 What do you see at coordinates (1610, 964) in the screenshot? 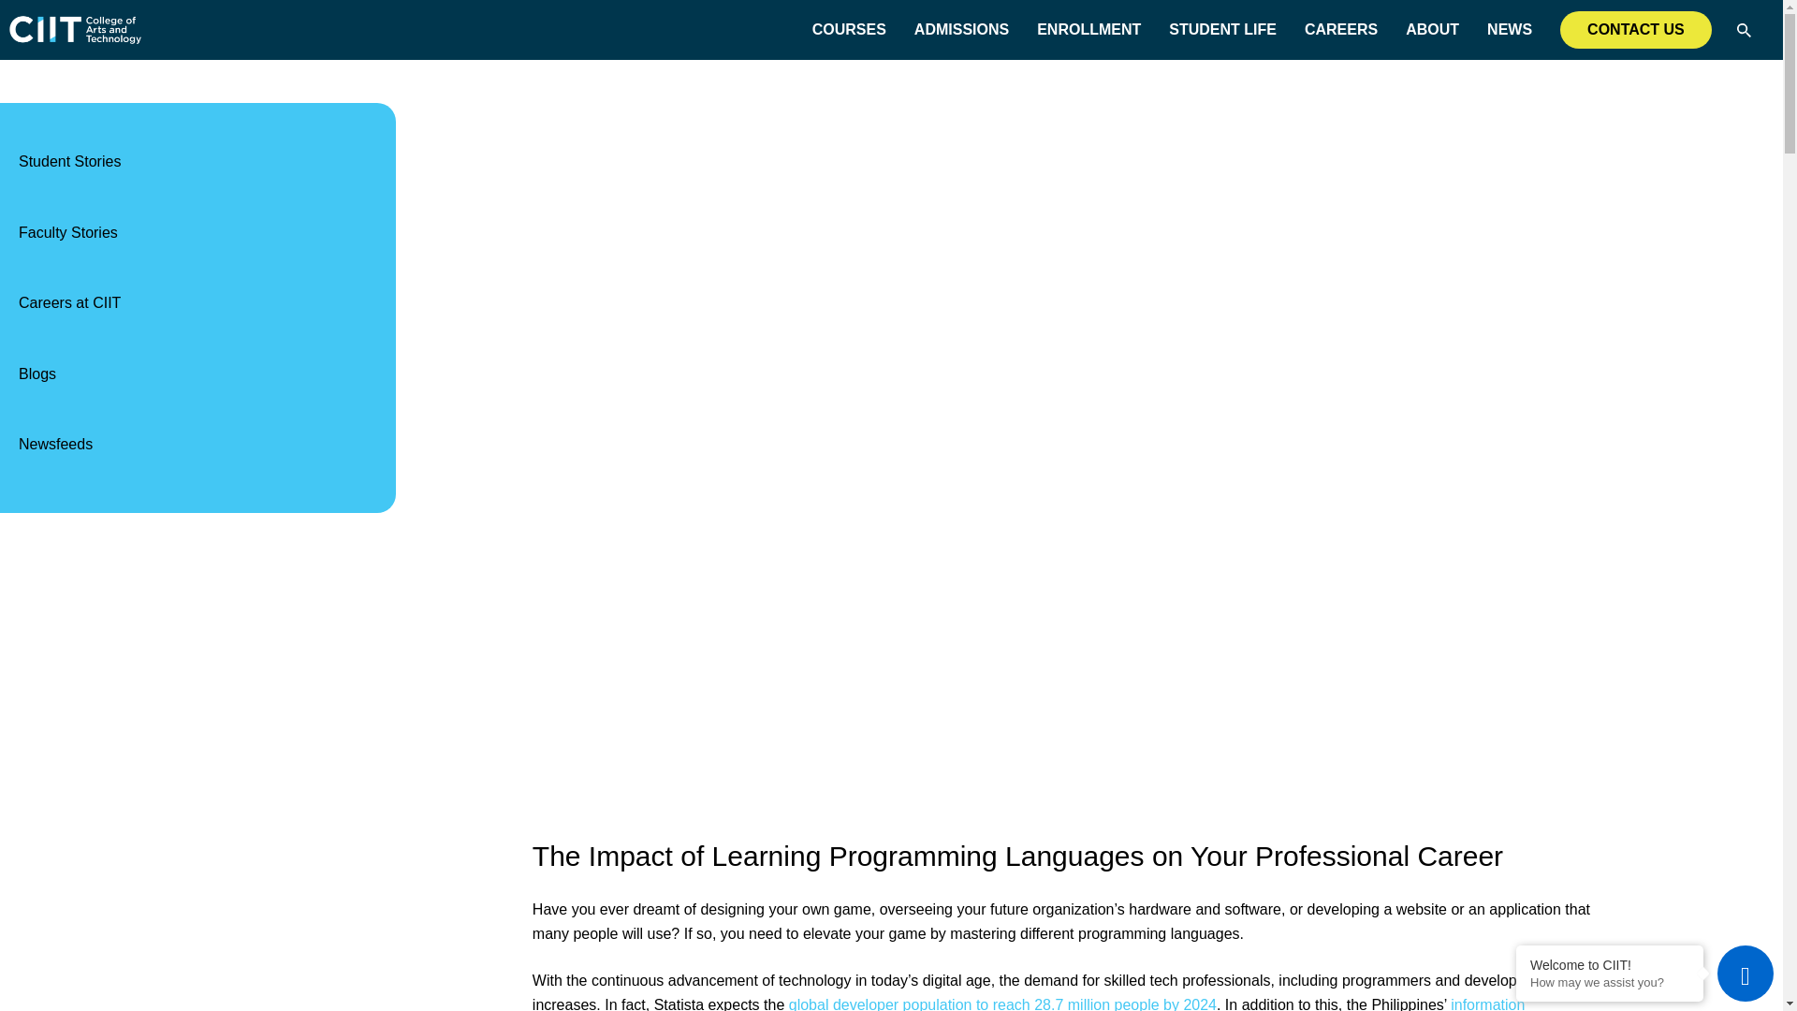
I see `Welcome to CIIT!` at bounding box center [1610, 964].